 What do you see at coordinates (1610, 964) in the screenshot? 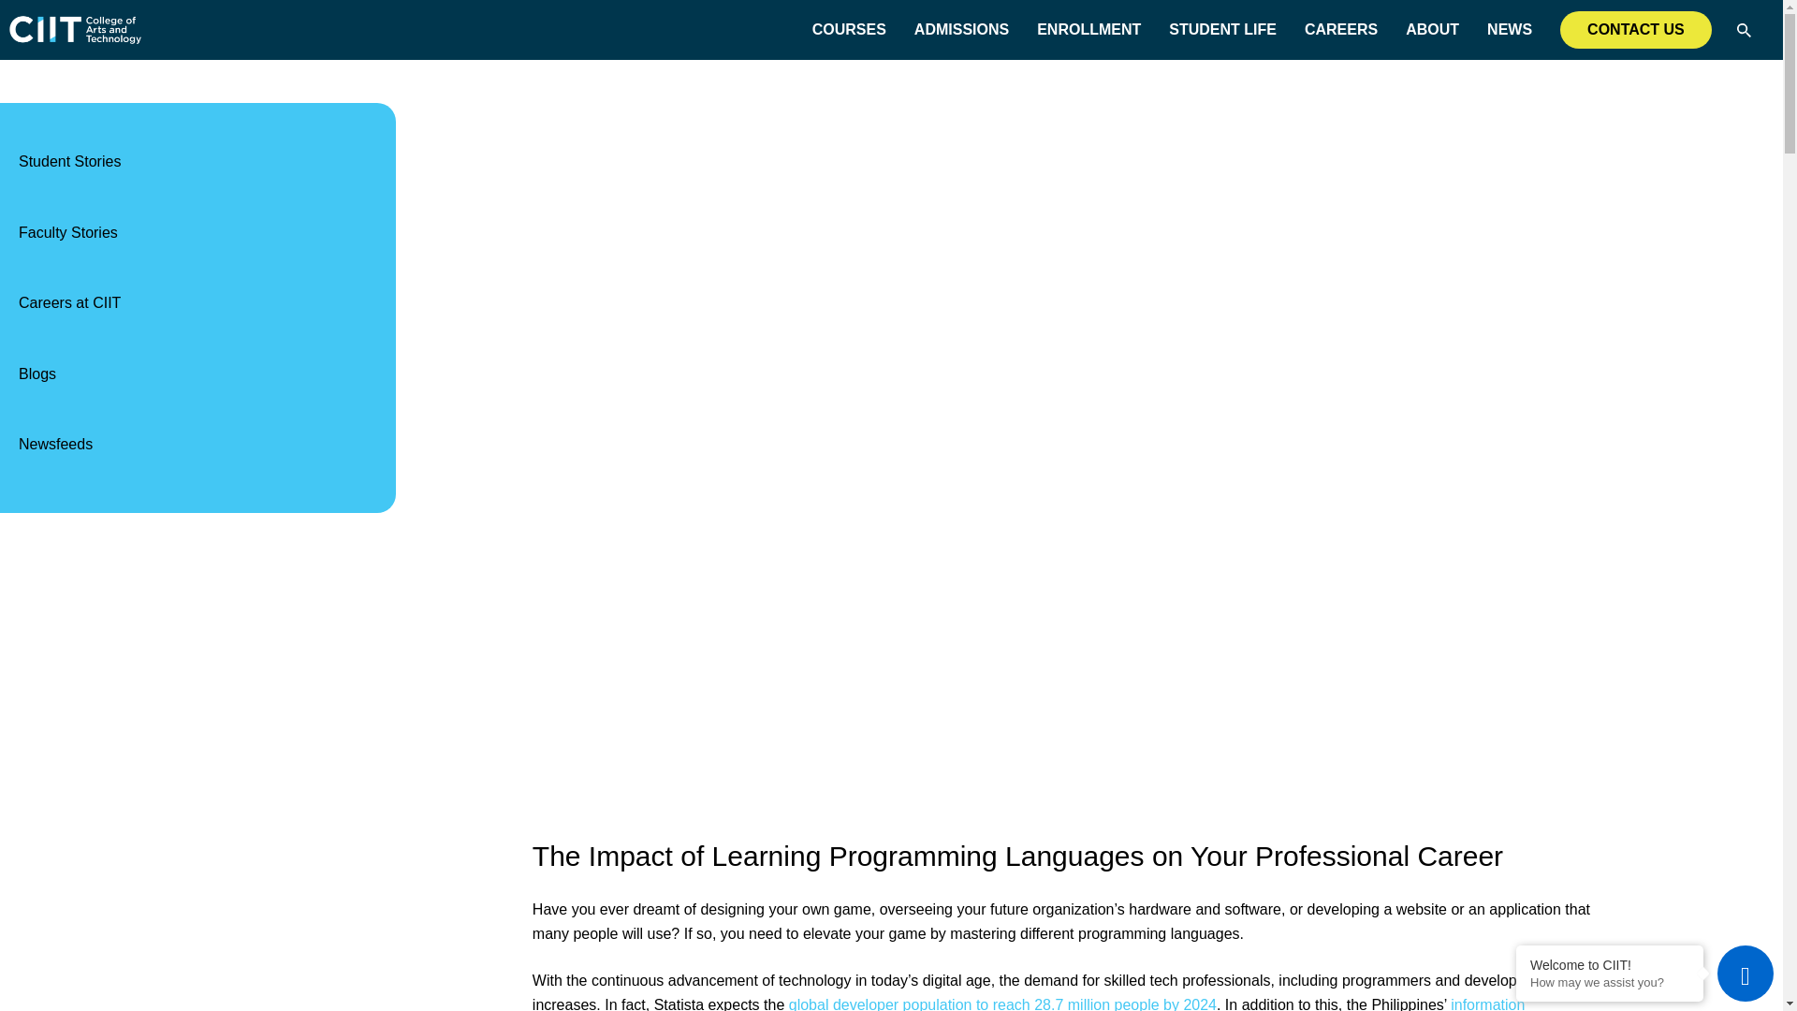
I see `Welcome to CIIT!` at bounding box center [1610, 964].